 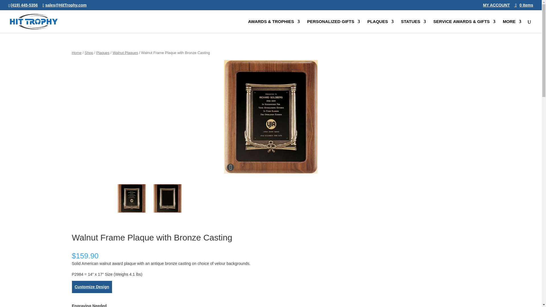 What do you see at coordinates (230, 167) in the screenshot?
I see `Expand the image` at bounding box center [230, 167].